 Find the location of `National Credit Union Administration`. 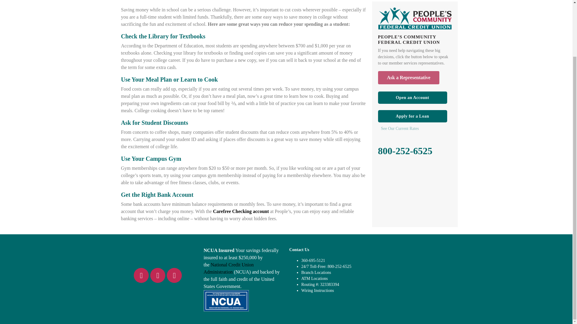

National Credit Union Administration is located at coordinates (228, 268).